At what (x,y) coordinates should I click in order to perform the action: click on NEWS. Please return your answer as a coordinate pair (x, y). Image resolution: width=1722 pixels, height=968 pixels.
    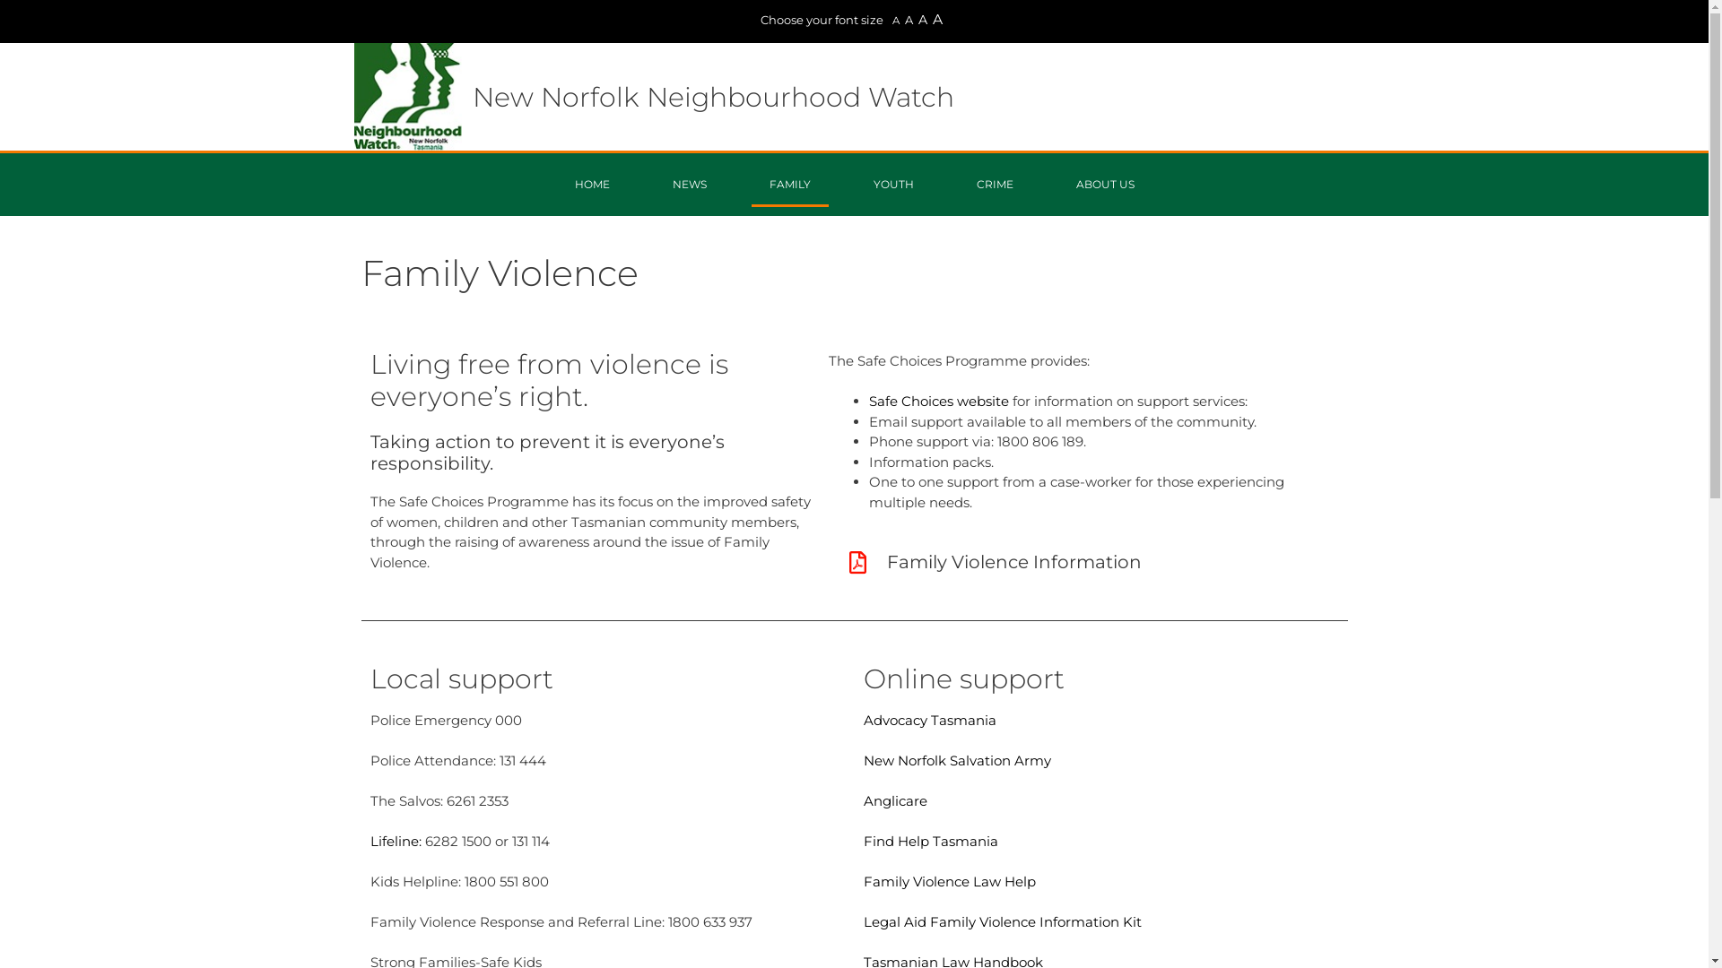
    Looking at the image, I should click on (690, 185).